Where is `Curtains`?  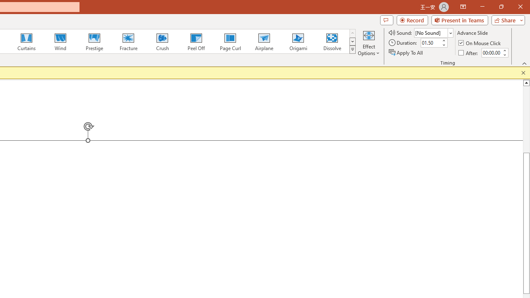
Curtains is located at coordinates (26, 41).